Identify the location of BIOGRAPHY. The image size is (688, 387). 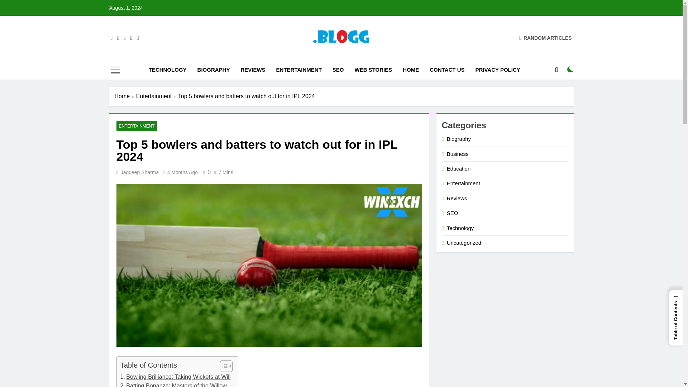
(214, 70).